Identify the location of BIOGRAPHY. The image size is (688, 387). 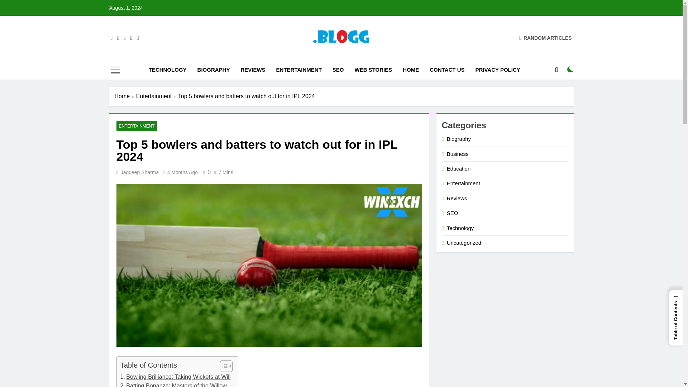
(214, 70).